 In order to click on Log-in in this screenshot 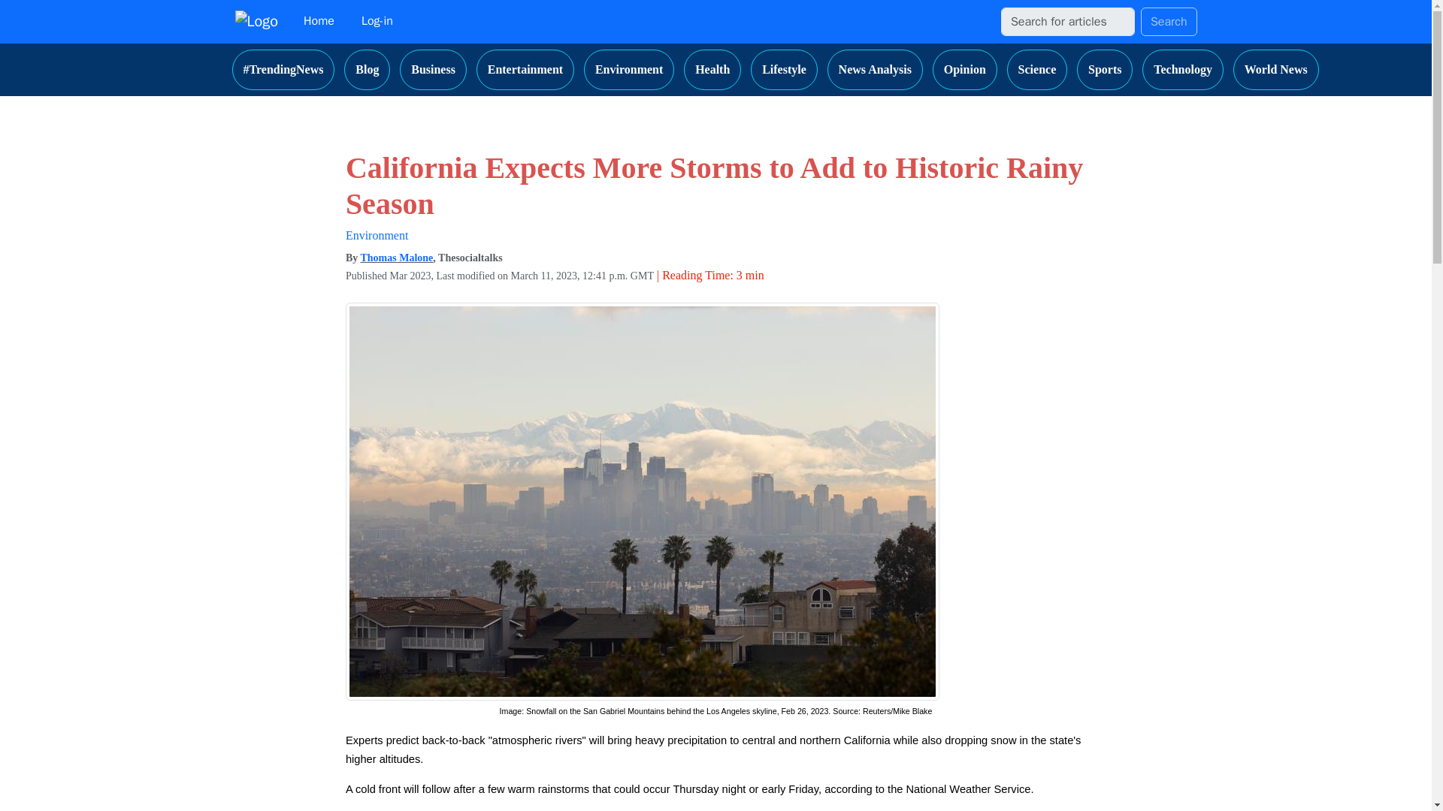, I will do `click(377, 21)`.